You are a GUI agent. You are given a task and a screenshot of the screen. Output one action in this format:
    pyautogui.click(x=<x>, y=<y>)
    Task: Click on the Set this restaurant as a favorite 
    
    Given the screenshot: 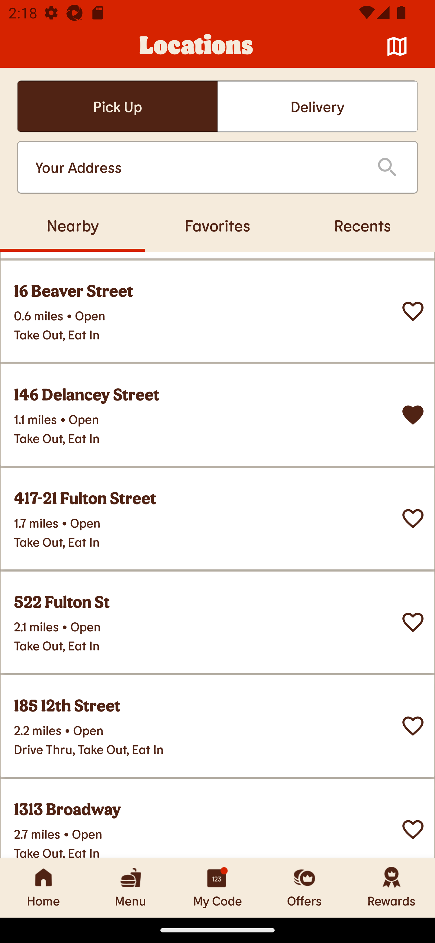 What is the action you would take?
    pyautogui.click(x=413, y=311)
    